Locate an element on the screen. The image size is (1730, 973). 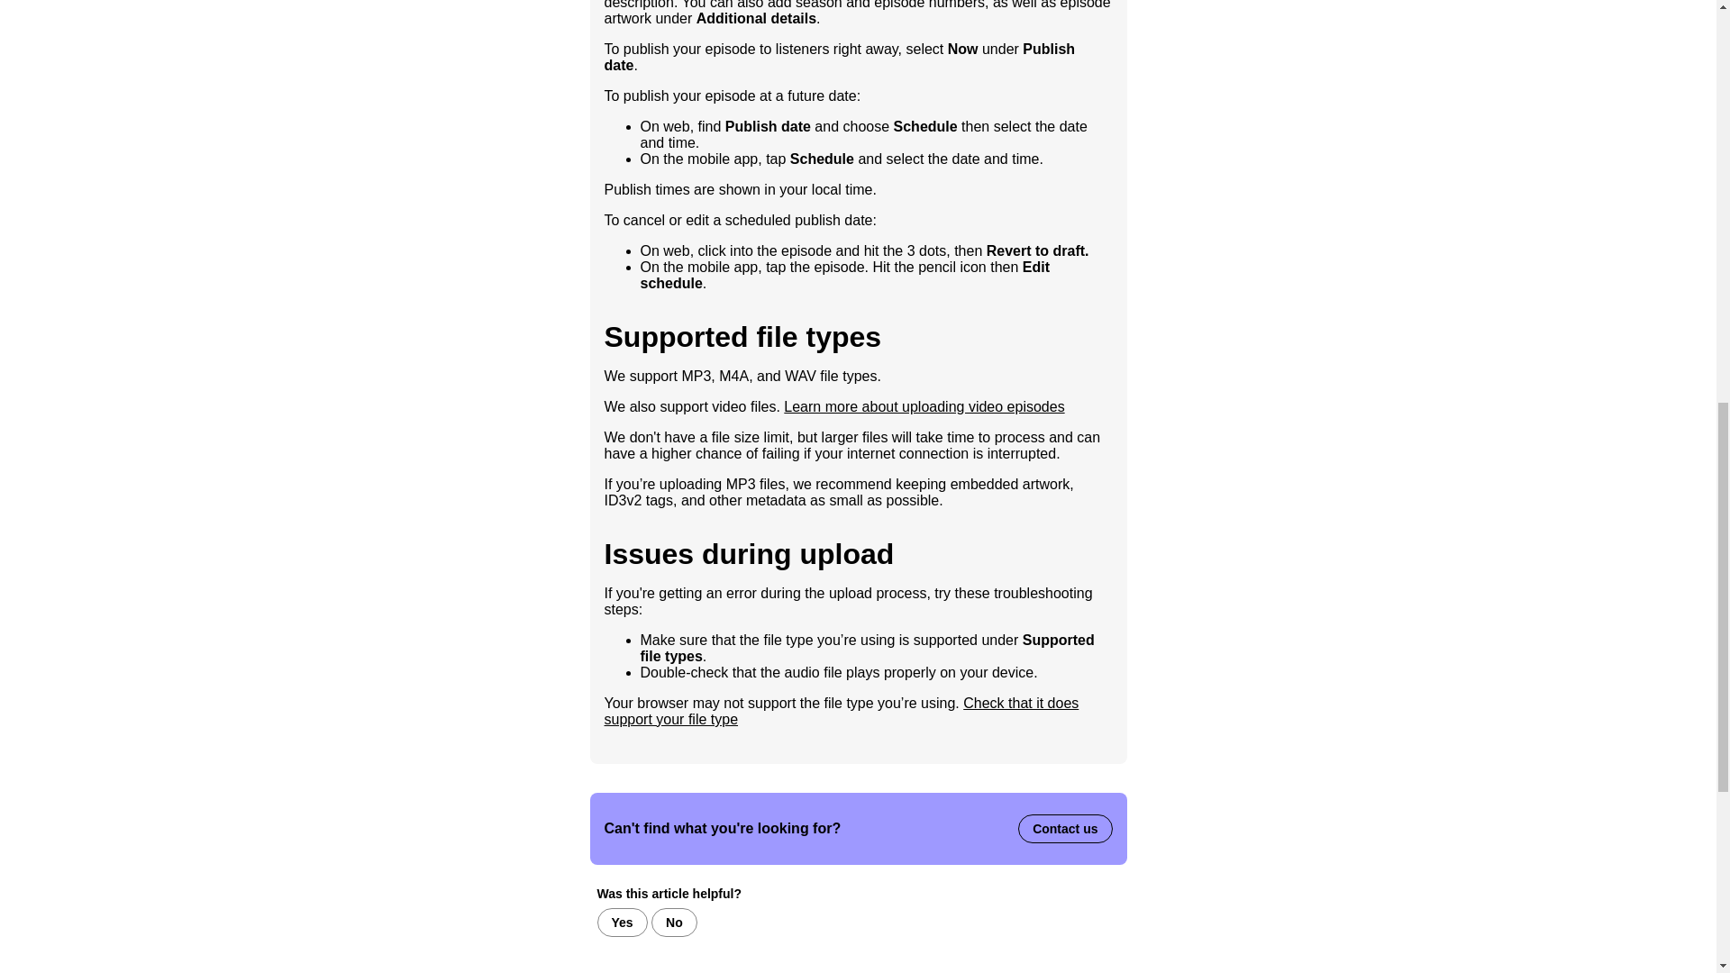
Learn more about uploading video episodes is located at coordinates (923, 406).